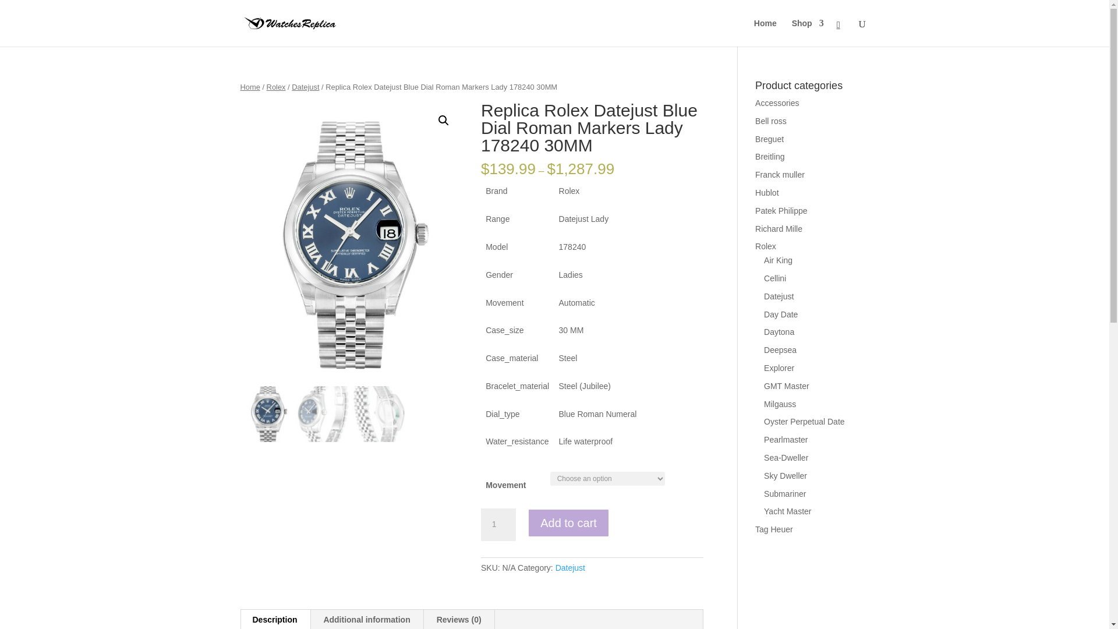  I want to click on Datejust, so click(305, 86).